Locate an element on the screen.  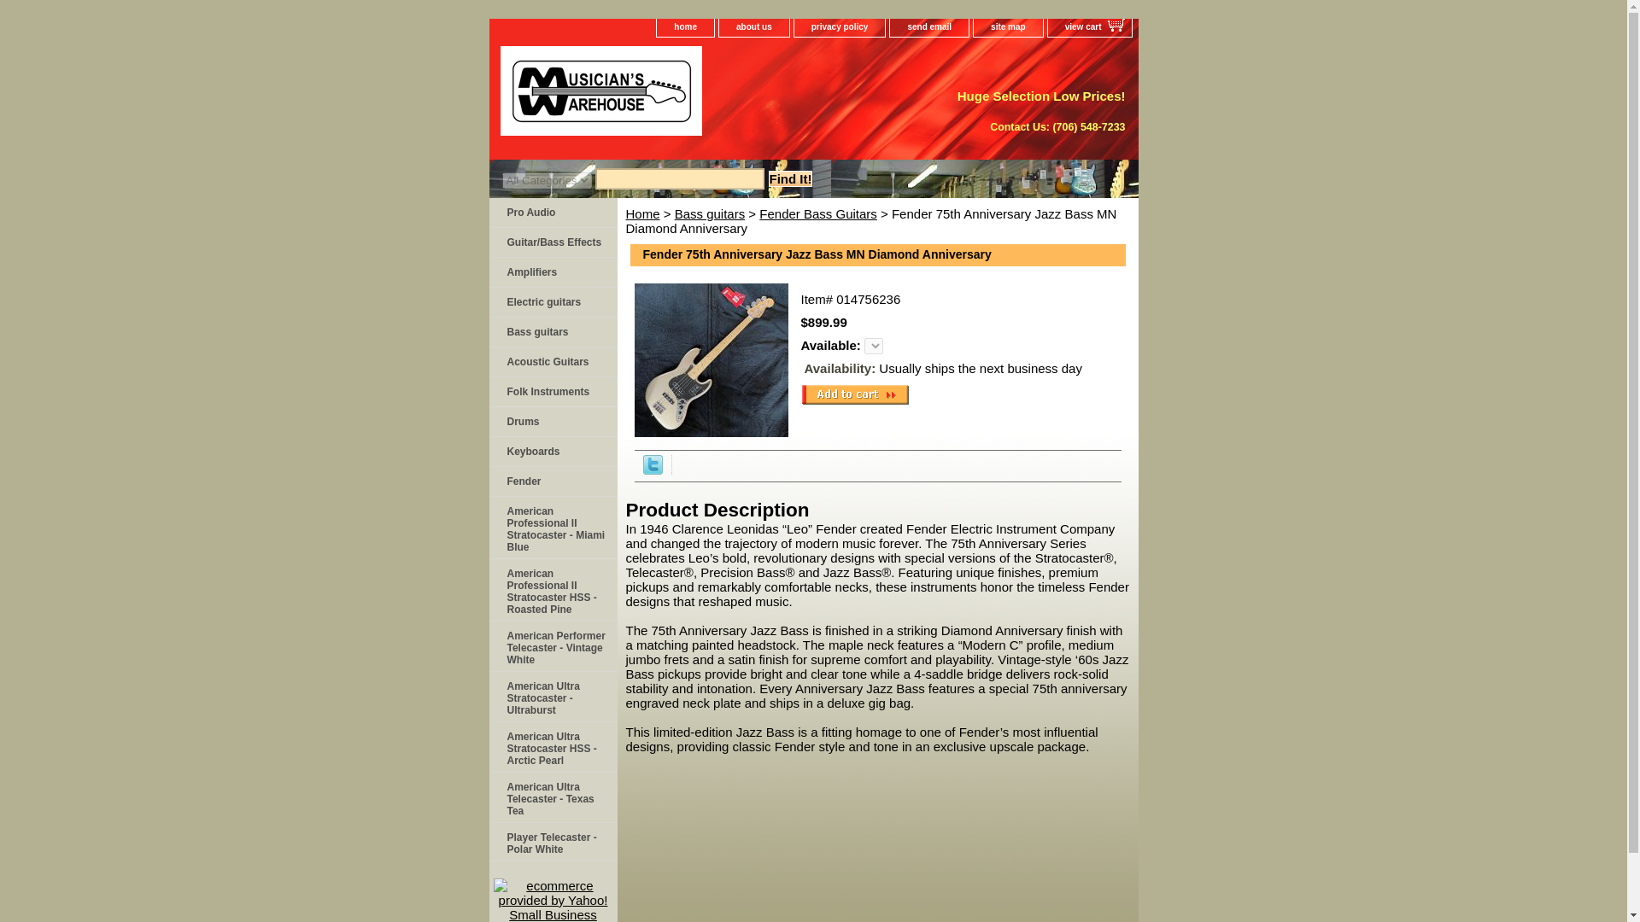
American Professional II Stratocaster - Miami Blue is located at coordinates (552, 528).